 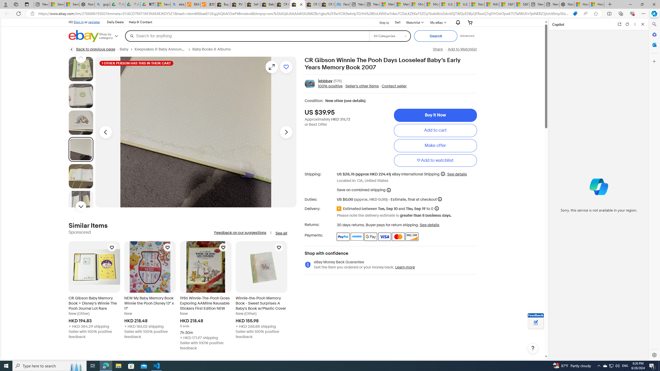 I want to click on Microsoft 365, so click(x=654, y=35).